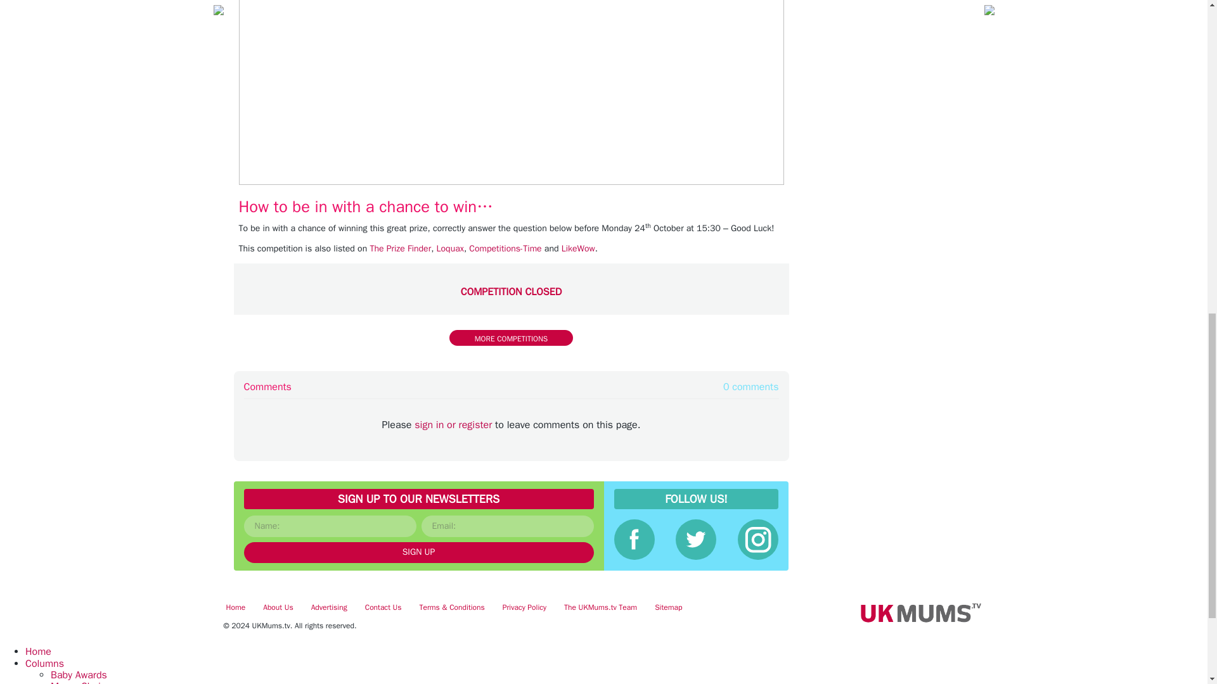  I want to click on The Prize Finder, so click(400, 248).